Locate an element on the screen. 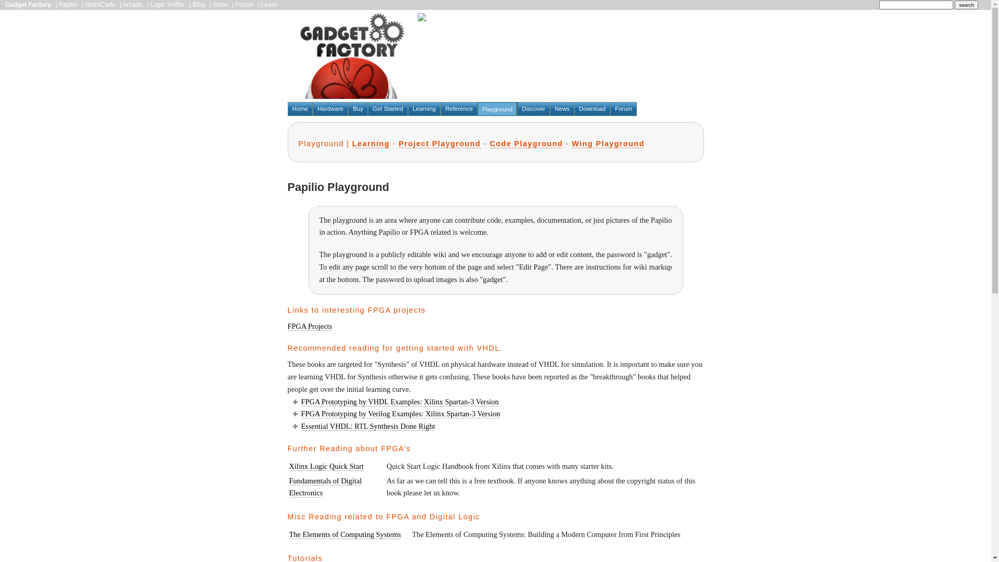  News is located at coordinates (562, 109).